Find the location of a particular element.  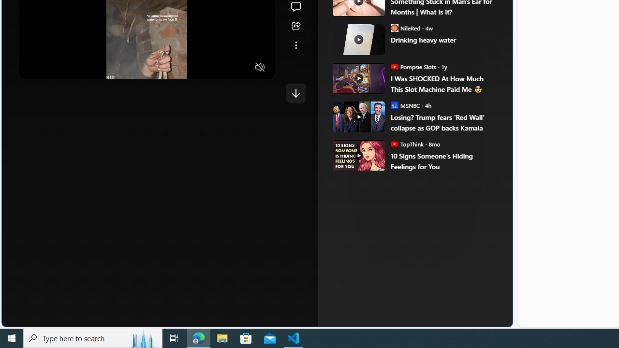

Unmute is located at coordinates (260, 67).